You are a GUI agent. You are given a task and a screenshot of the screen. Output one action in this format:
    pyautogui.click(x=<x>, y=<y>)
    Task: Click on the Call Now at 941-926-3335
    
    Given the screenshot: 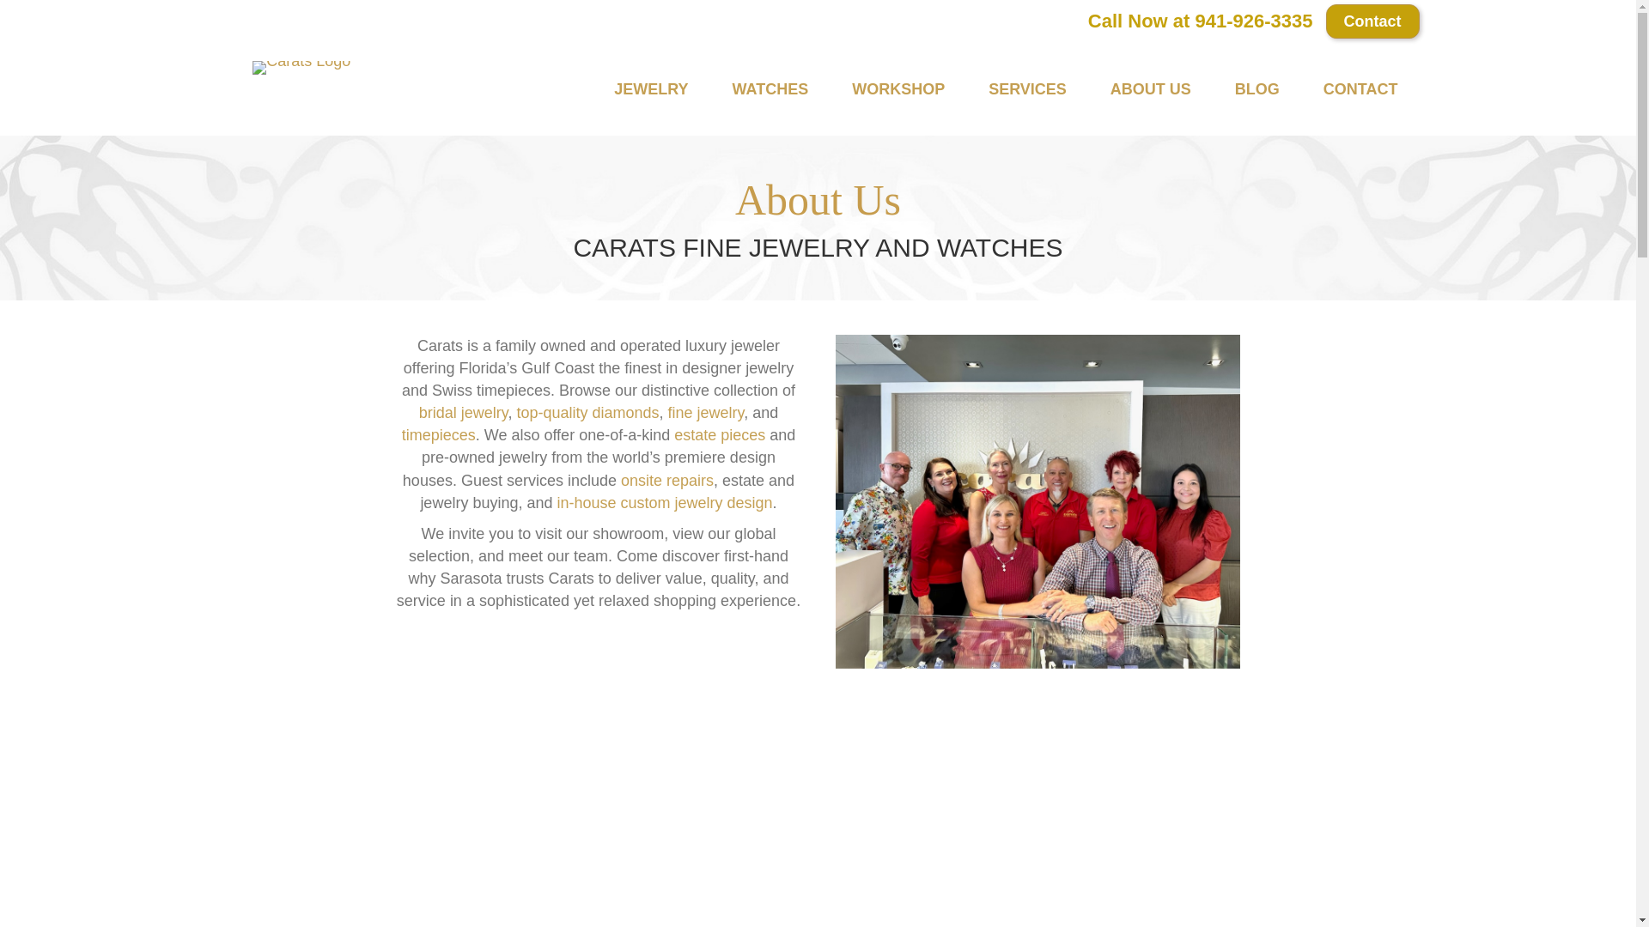 What is the action you would take?
    pyautogui.click(x=1201, y=21)
    